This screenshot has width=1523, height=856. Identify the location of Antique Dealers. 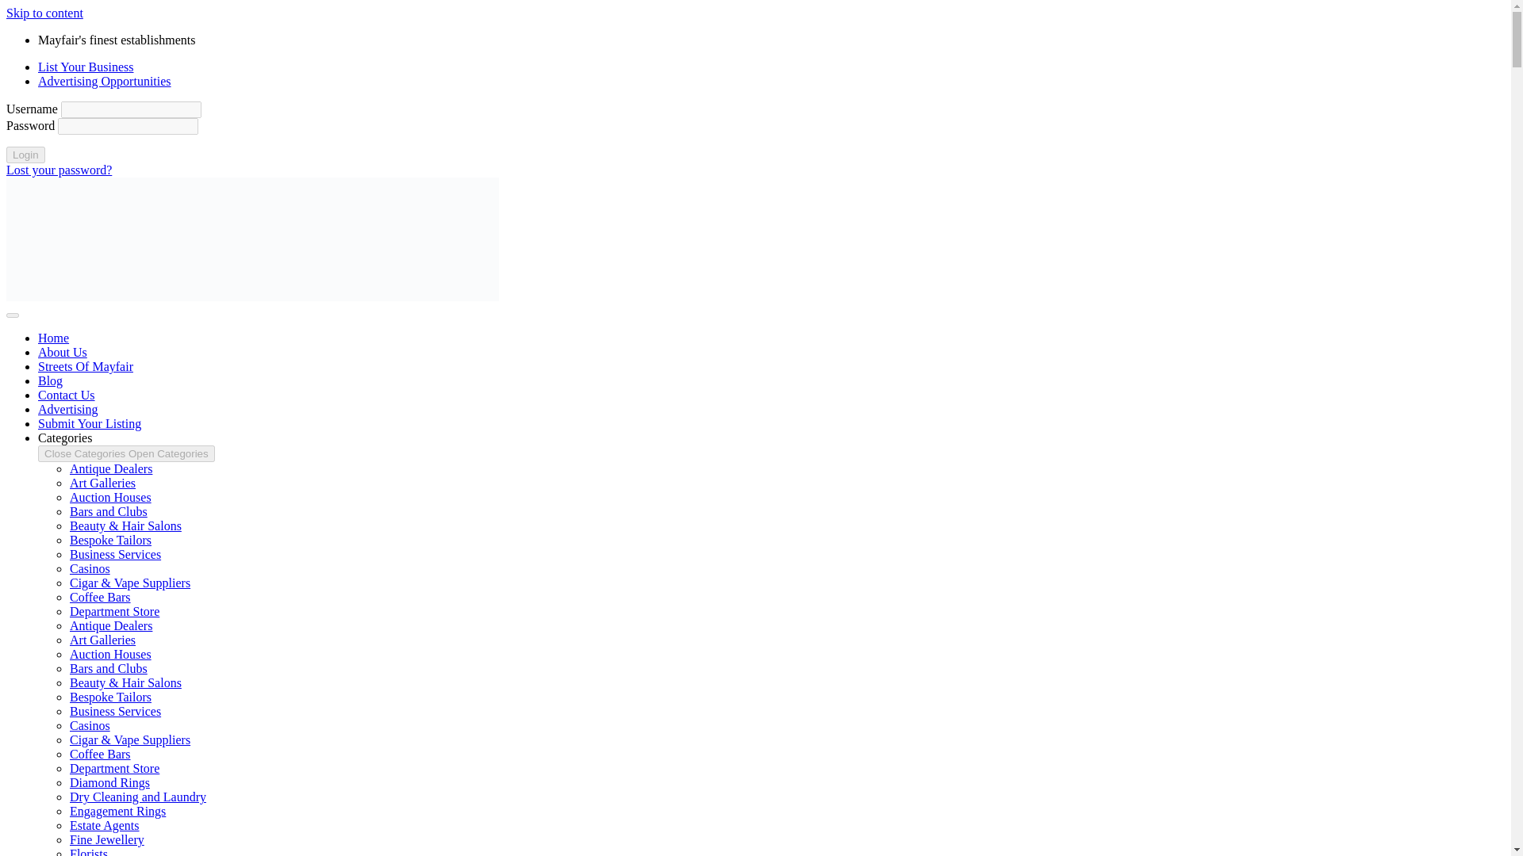
(111, 469).